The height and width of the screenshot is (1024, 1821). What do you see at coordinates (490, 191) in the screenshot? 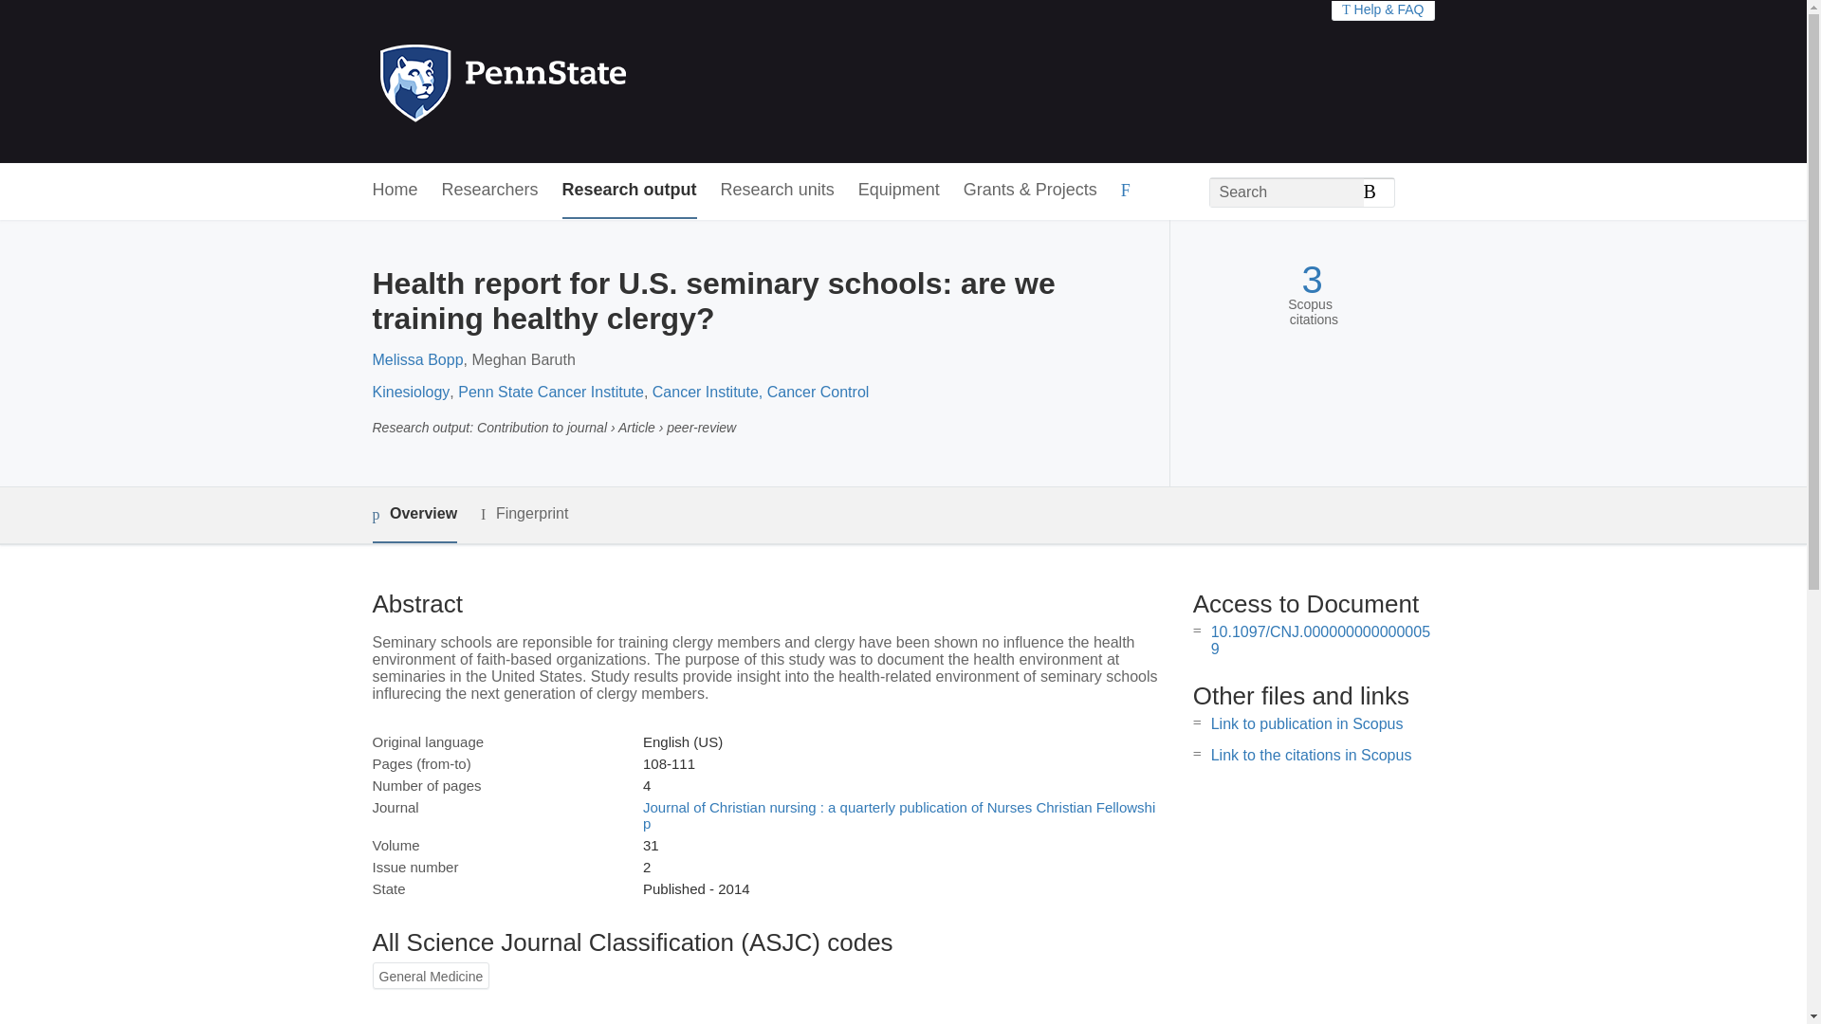
I see `Researchers` at bounding box center [490, 191].